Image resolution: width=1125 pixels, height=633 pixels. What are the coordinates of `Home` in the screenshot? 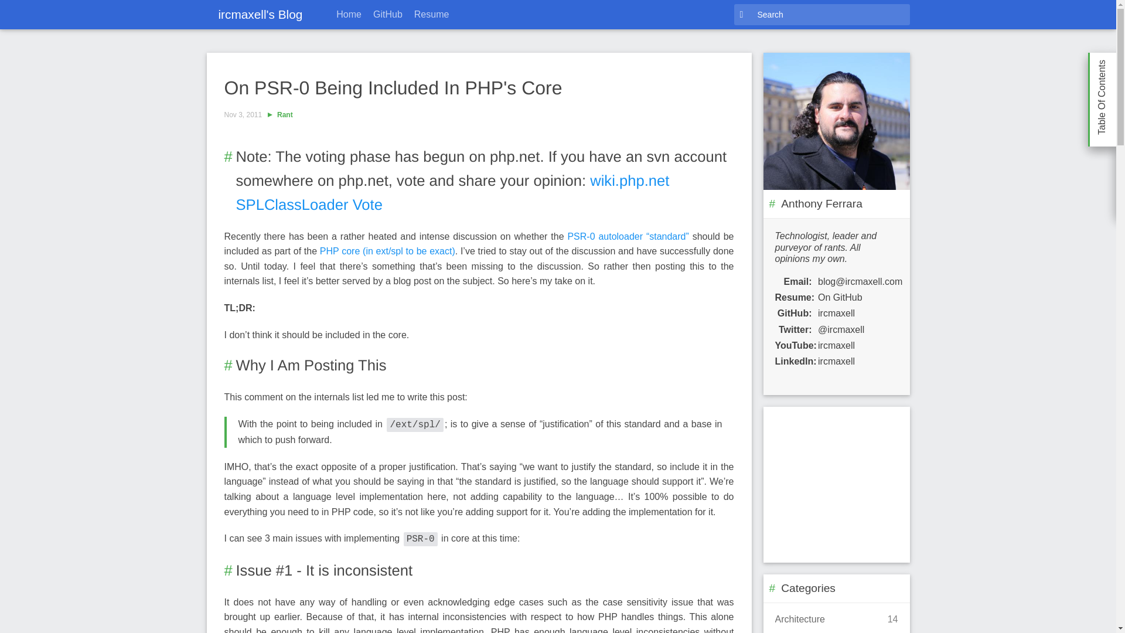 It's located at (349, 14).